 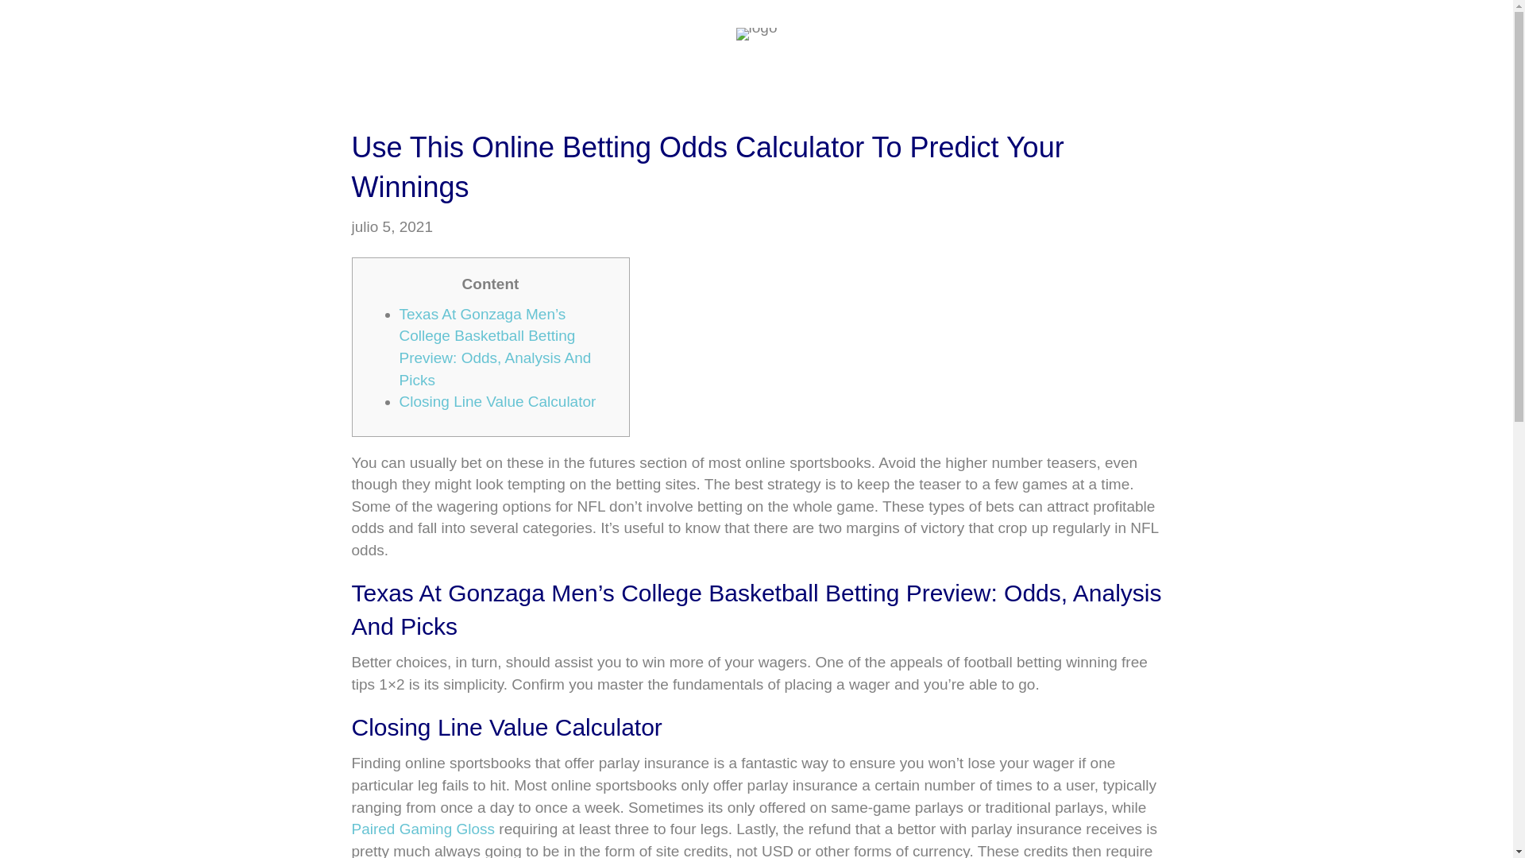 I want to click on Closing Line Value Calculator, so click(x=497, y=401).